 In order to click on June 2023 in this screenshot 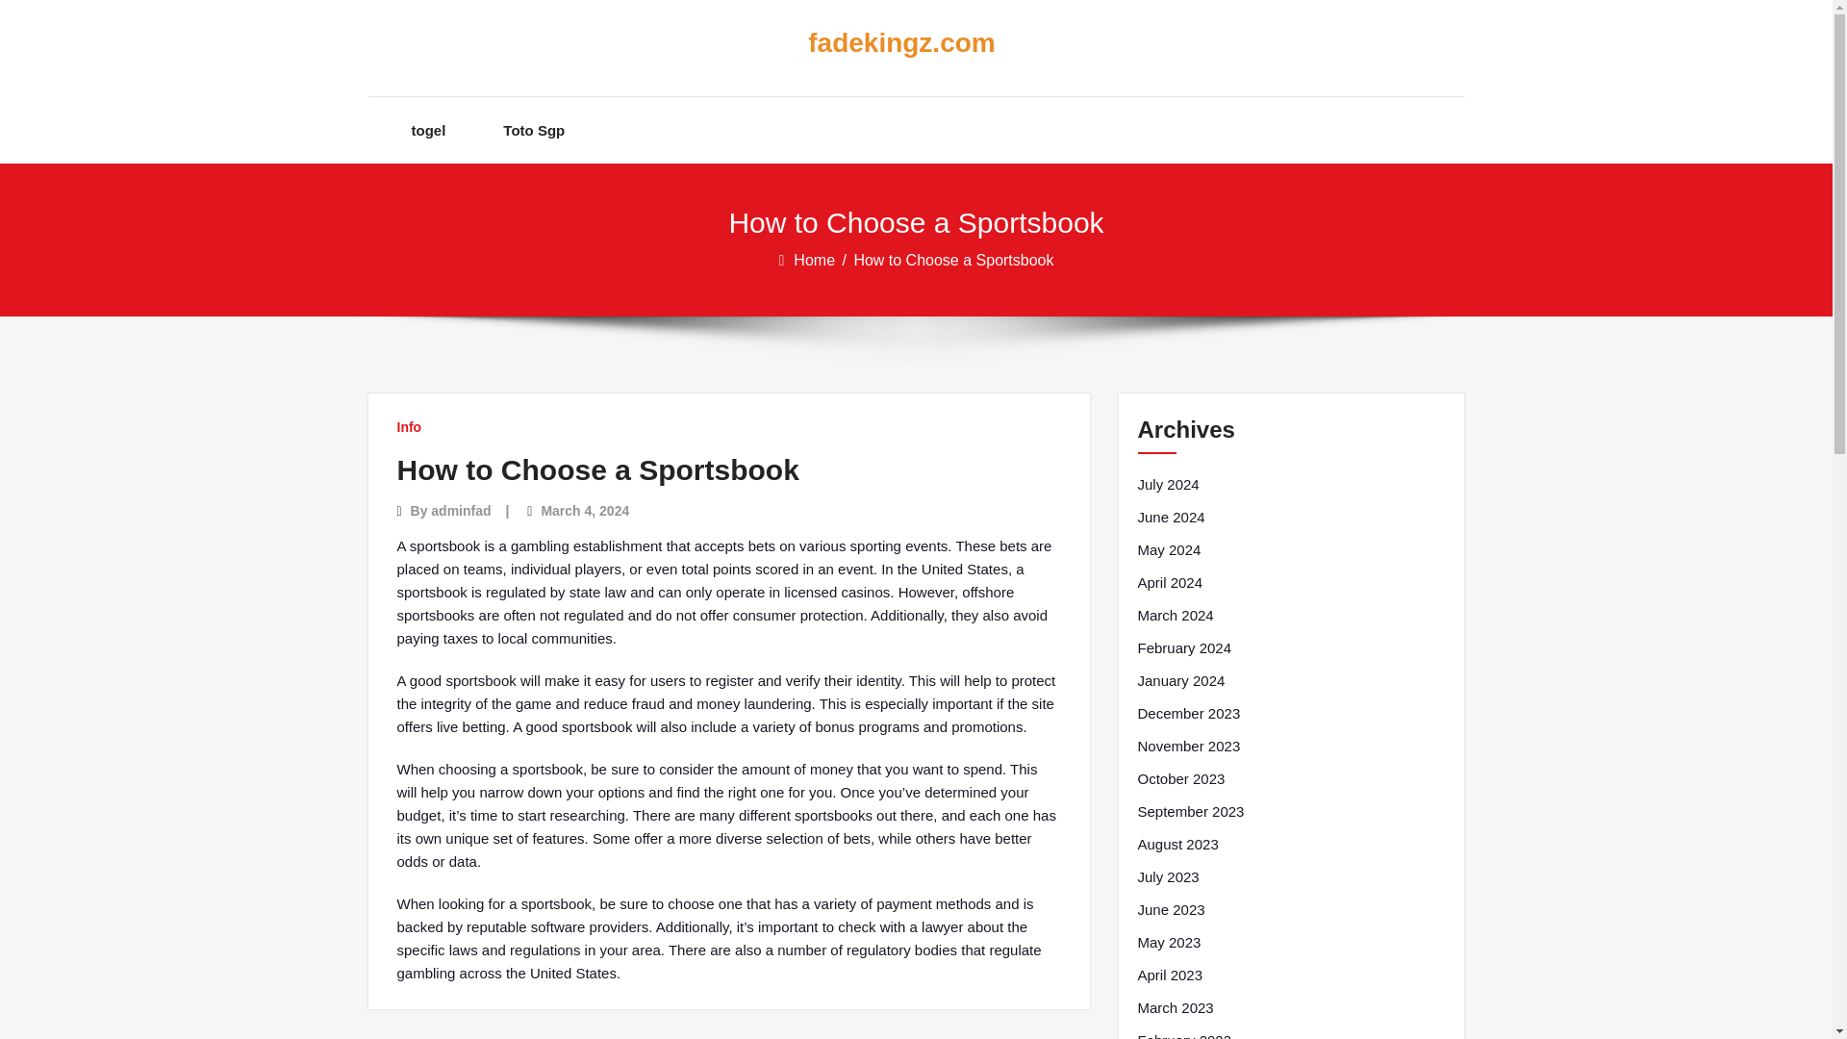, I will do `click(1170, 910)`.